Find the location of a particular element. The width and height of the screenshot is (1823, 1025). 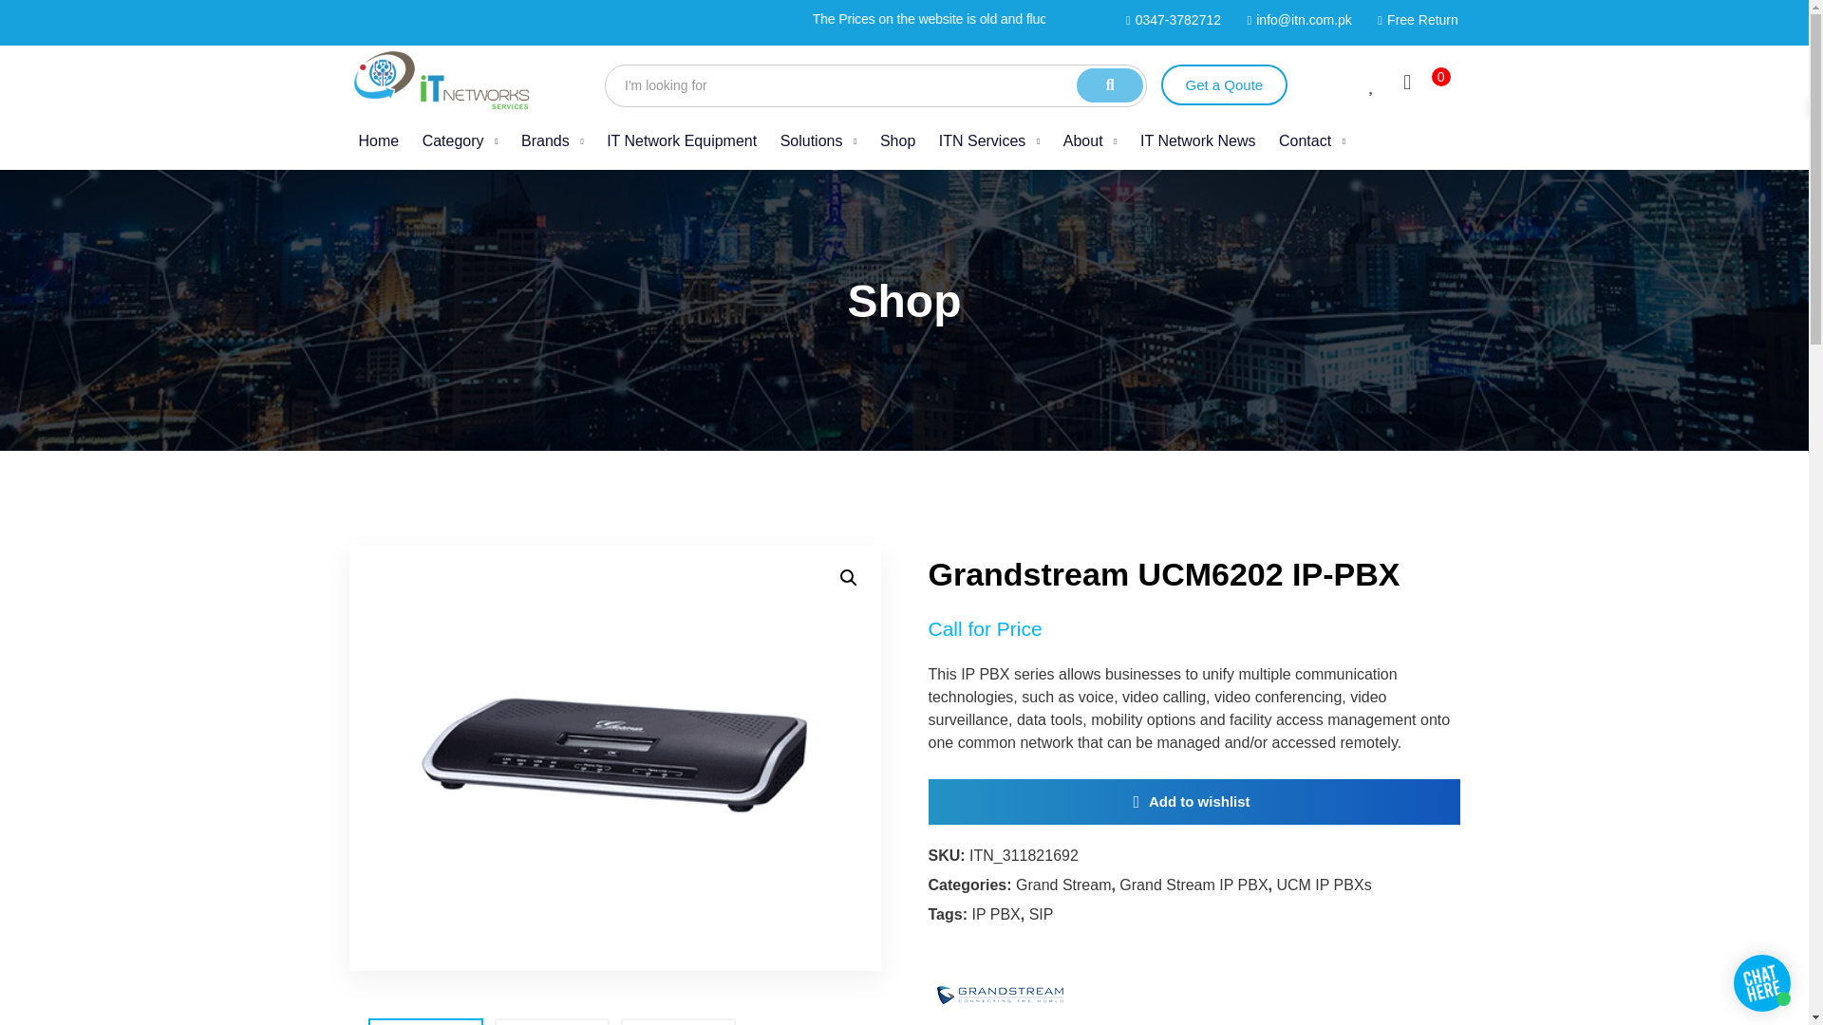

Get a Qoute is located at coordinates (1223, 85).